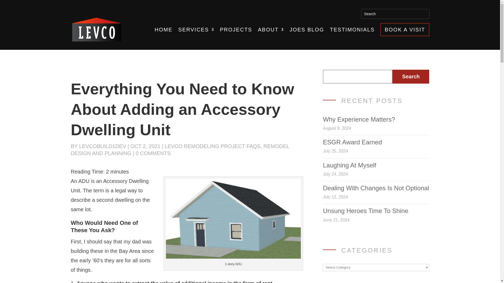 This screenshot has width=504, height=283. Describe the element at coordinates (307, 29) in the screenshot. I see `JOES BLOG` at that location.